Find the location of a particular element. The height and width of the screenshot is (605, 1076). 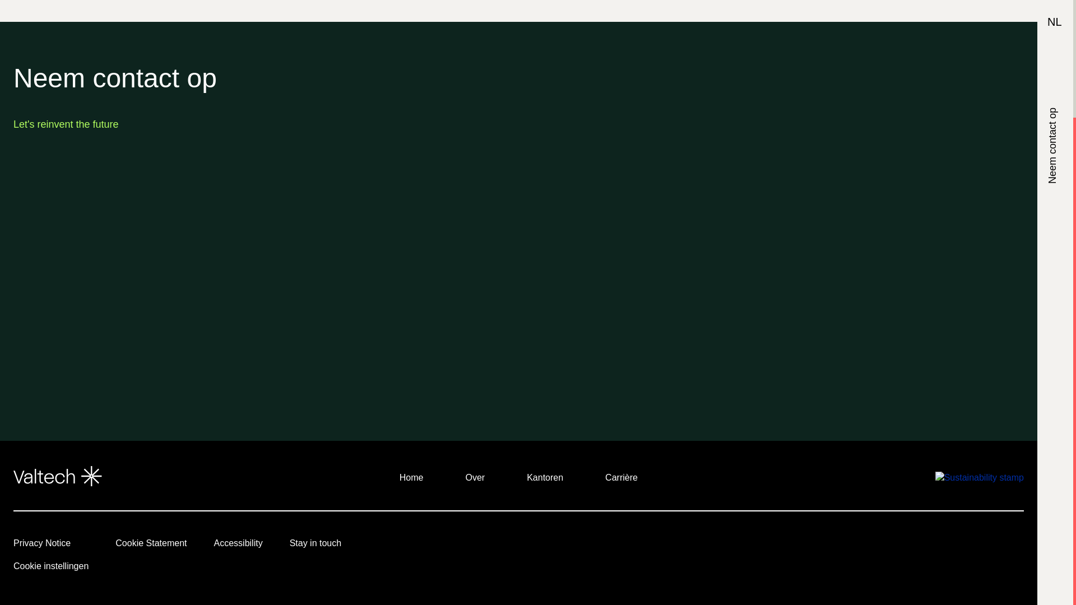

Spotify is located at coordinates (968, 546).